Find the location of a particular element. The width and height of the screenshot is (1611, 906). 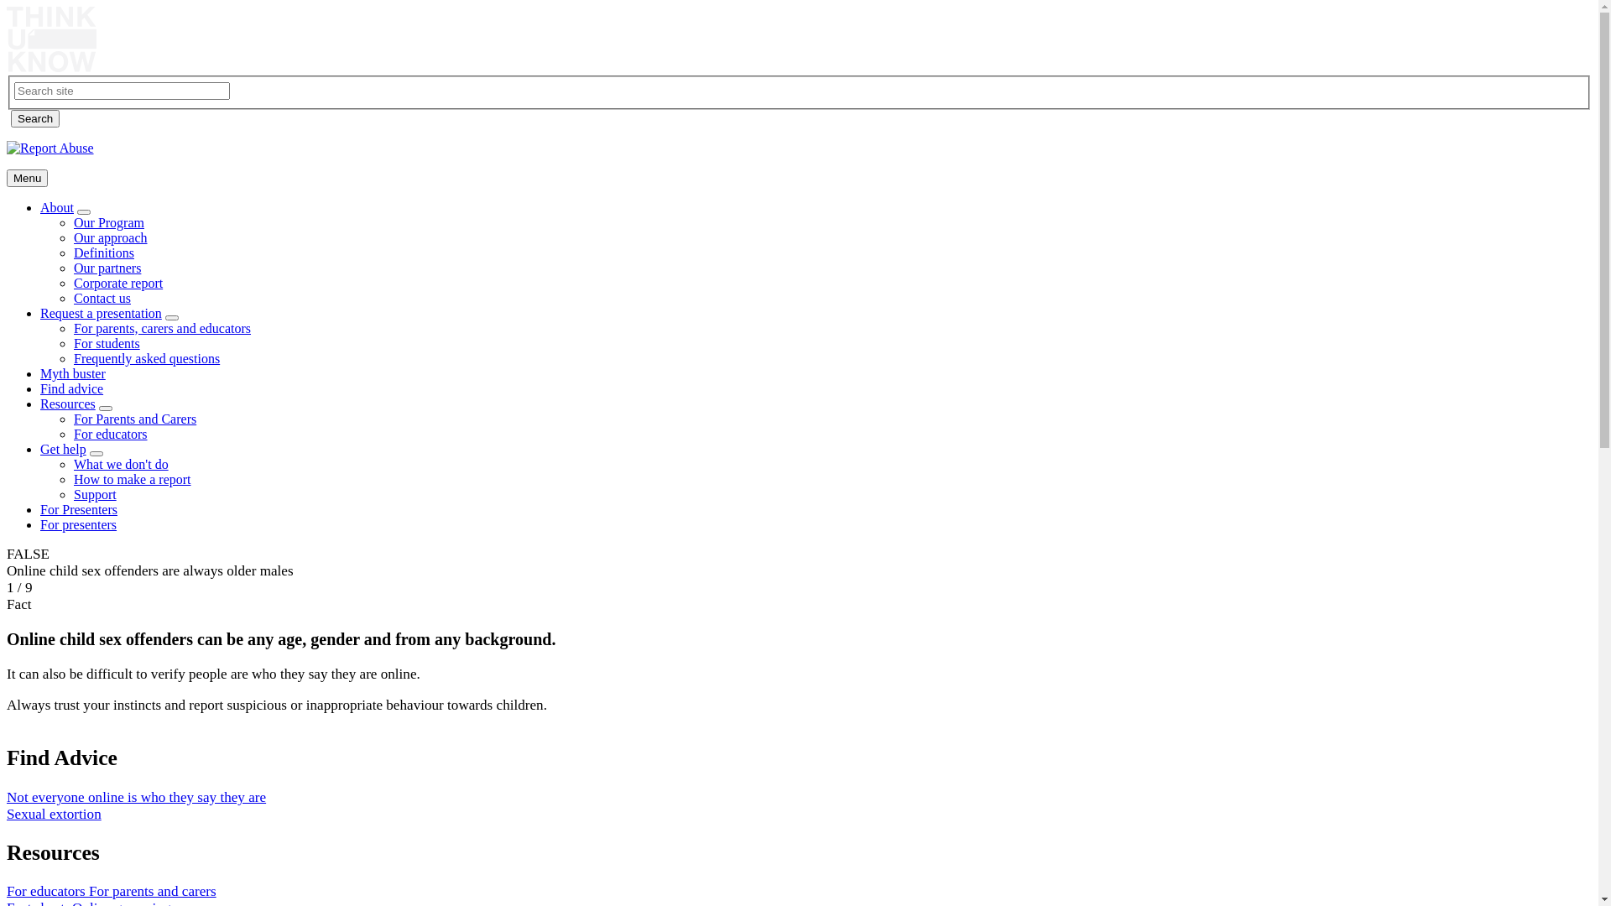

What we don't do is located at coordinates (121, 465).